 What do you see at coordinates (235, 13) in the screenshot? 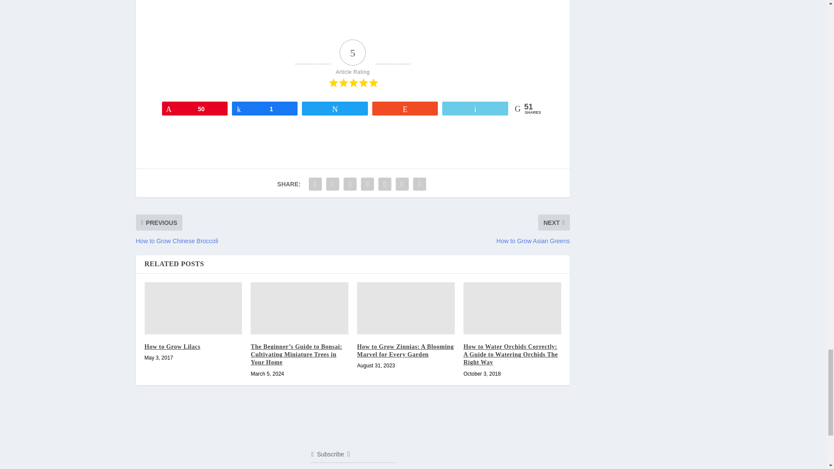
I see `How to Grow Tulips` at bounding box center [235, 13].